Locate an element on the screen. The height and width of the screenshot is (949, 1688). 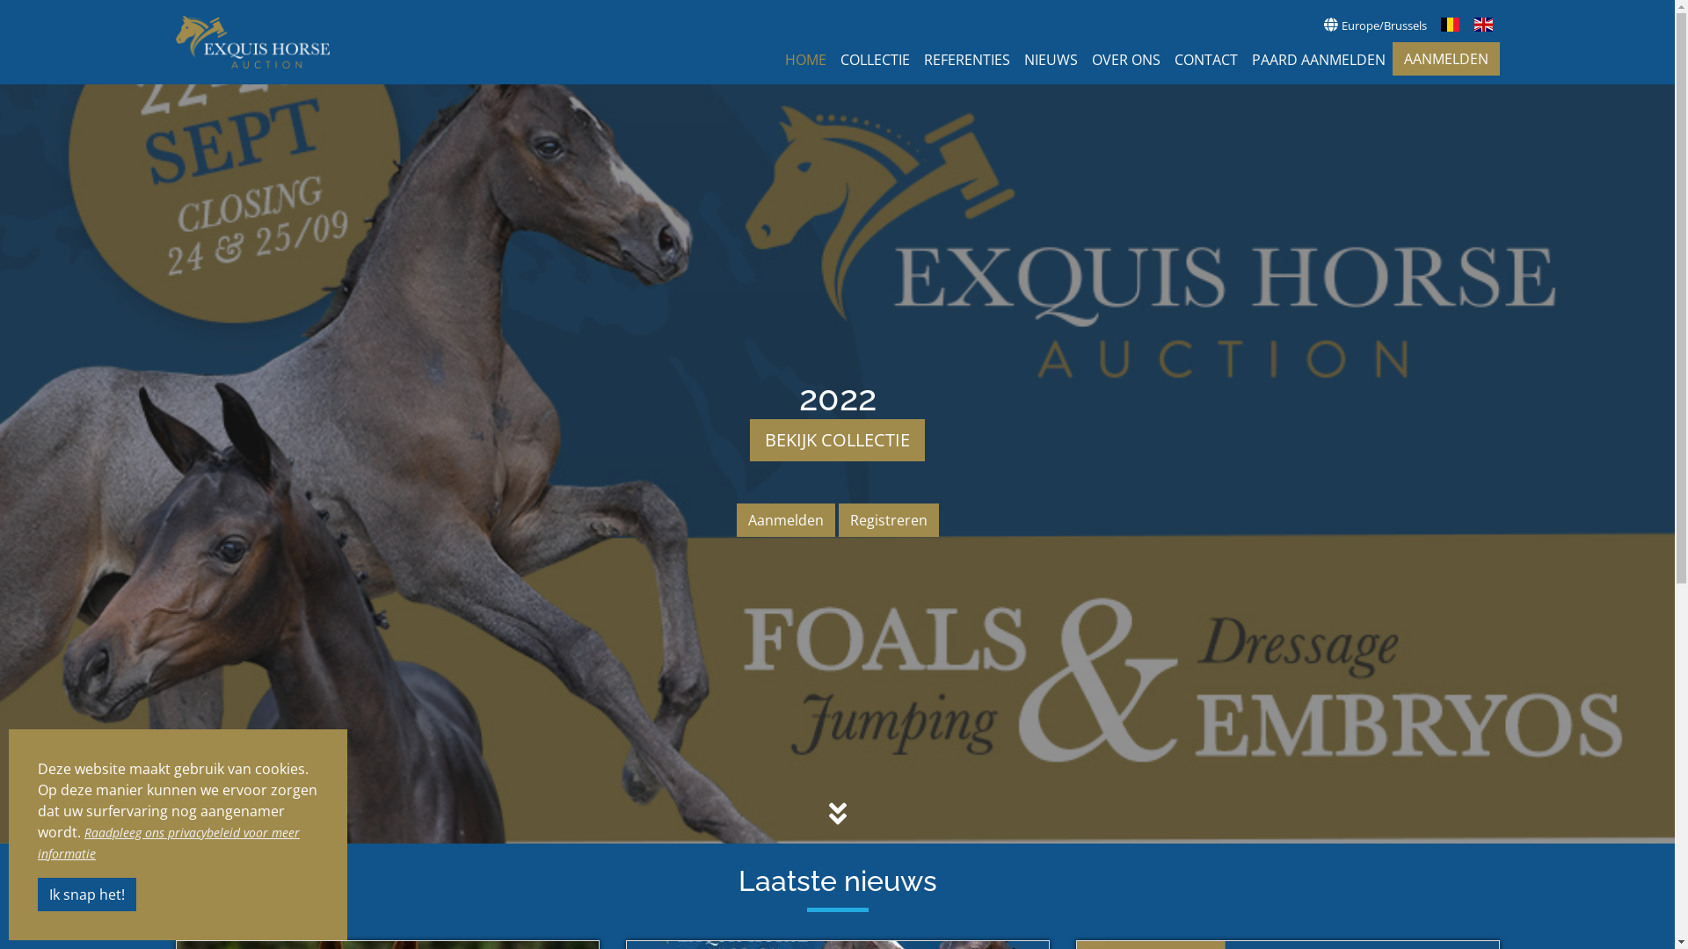
OVER ONS is located at coordinates (1126, 60).